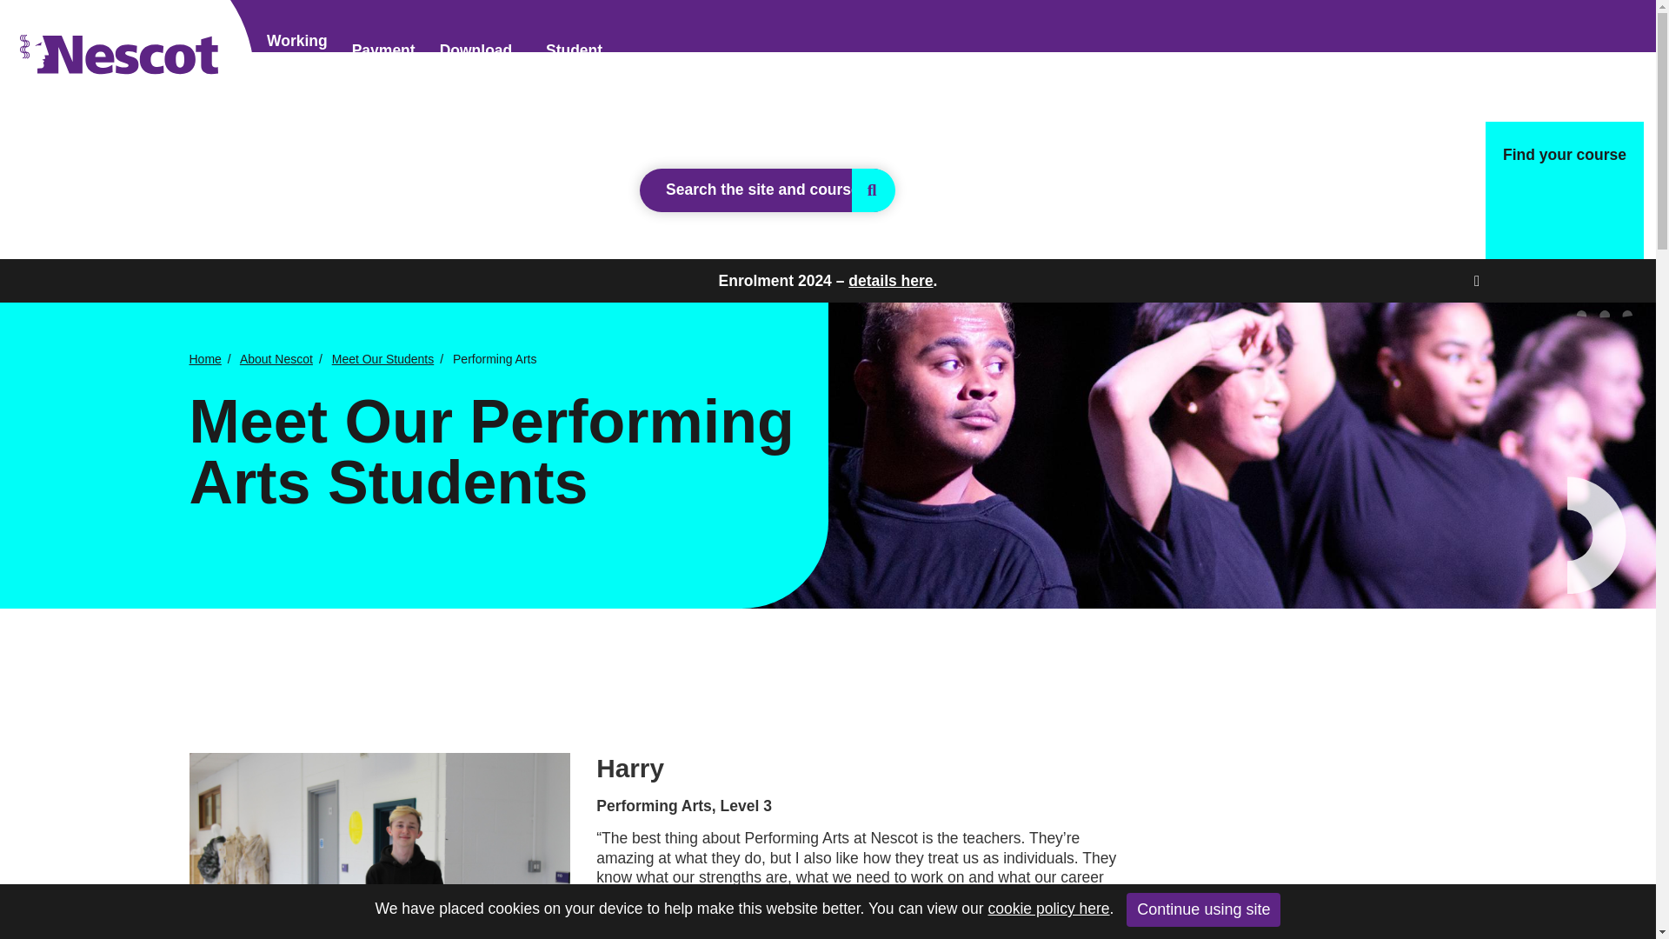  What do you see at coordinates (480, 61) in the screenshot?
I see `Download prospectus` at bounding box center [480, 61].